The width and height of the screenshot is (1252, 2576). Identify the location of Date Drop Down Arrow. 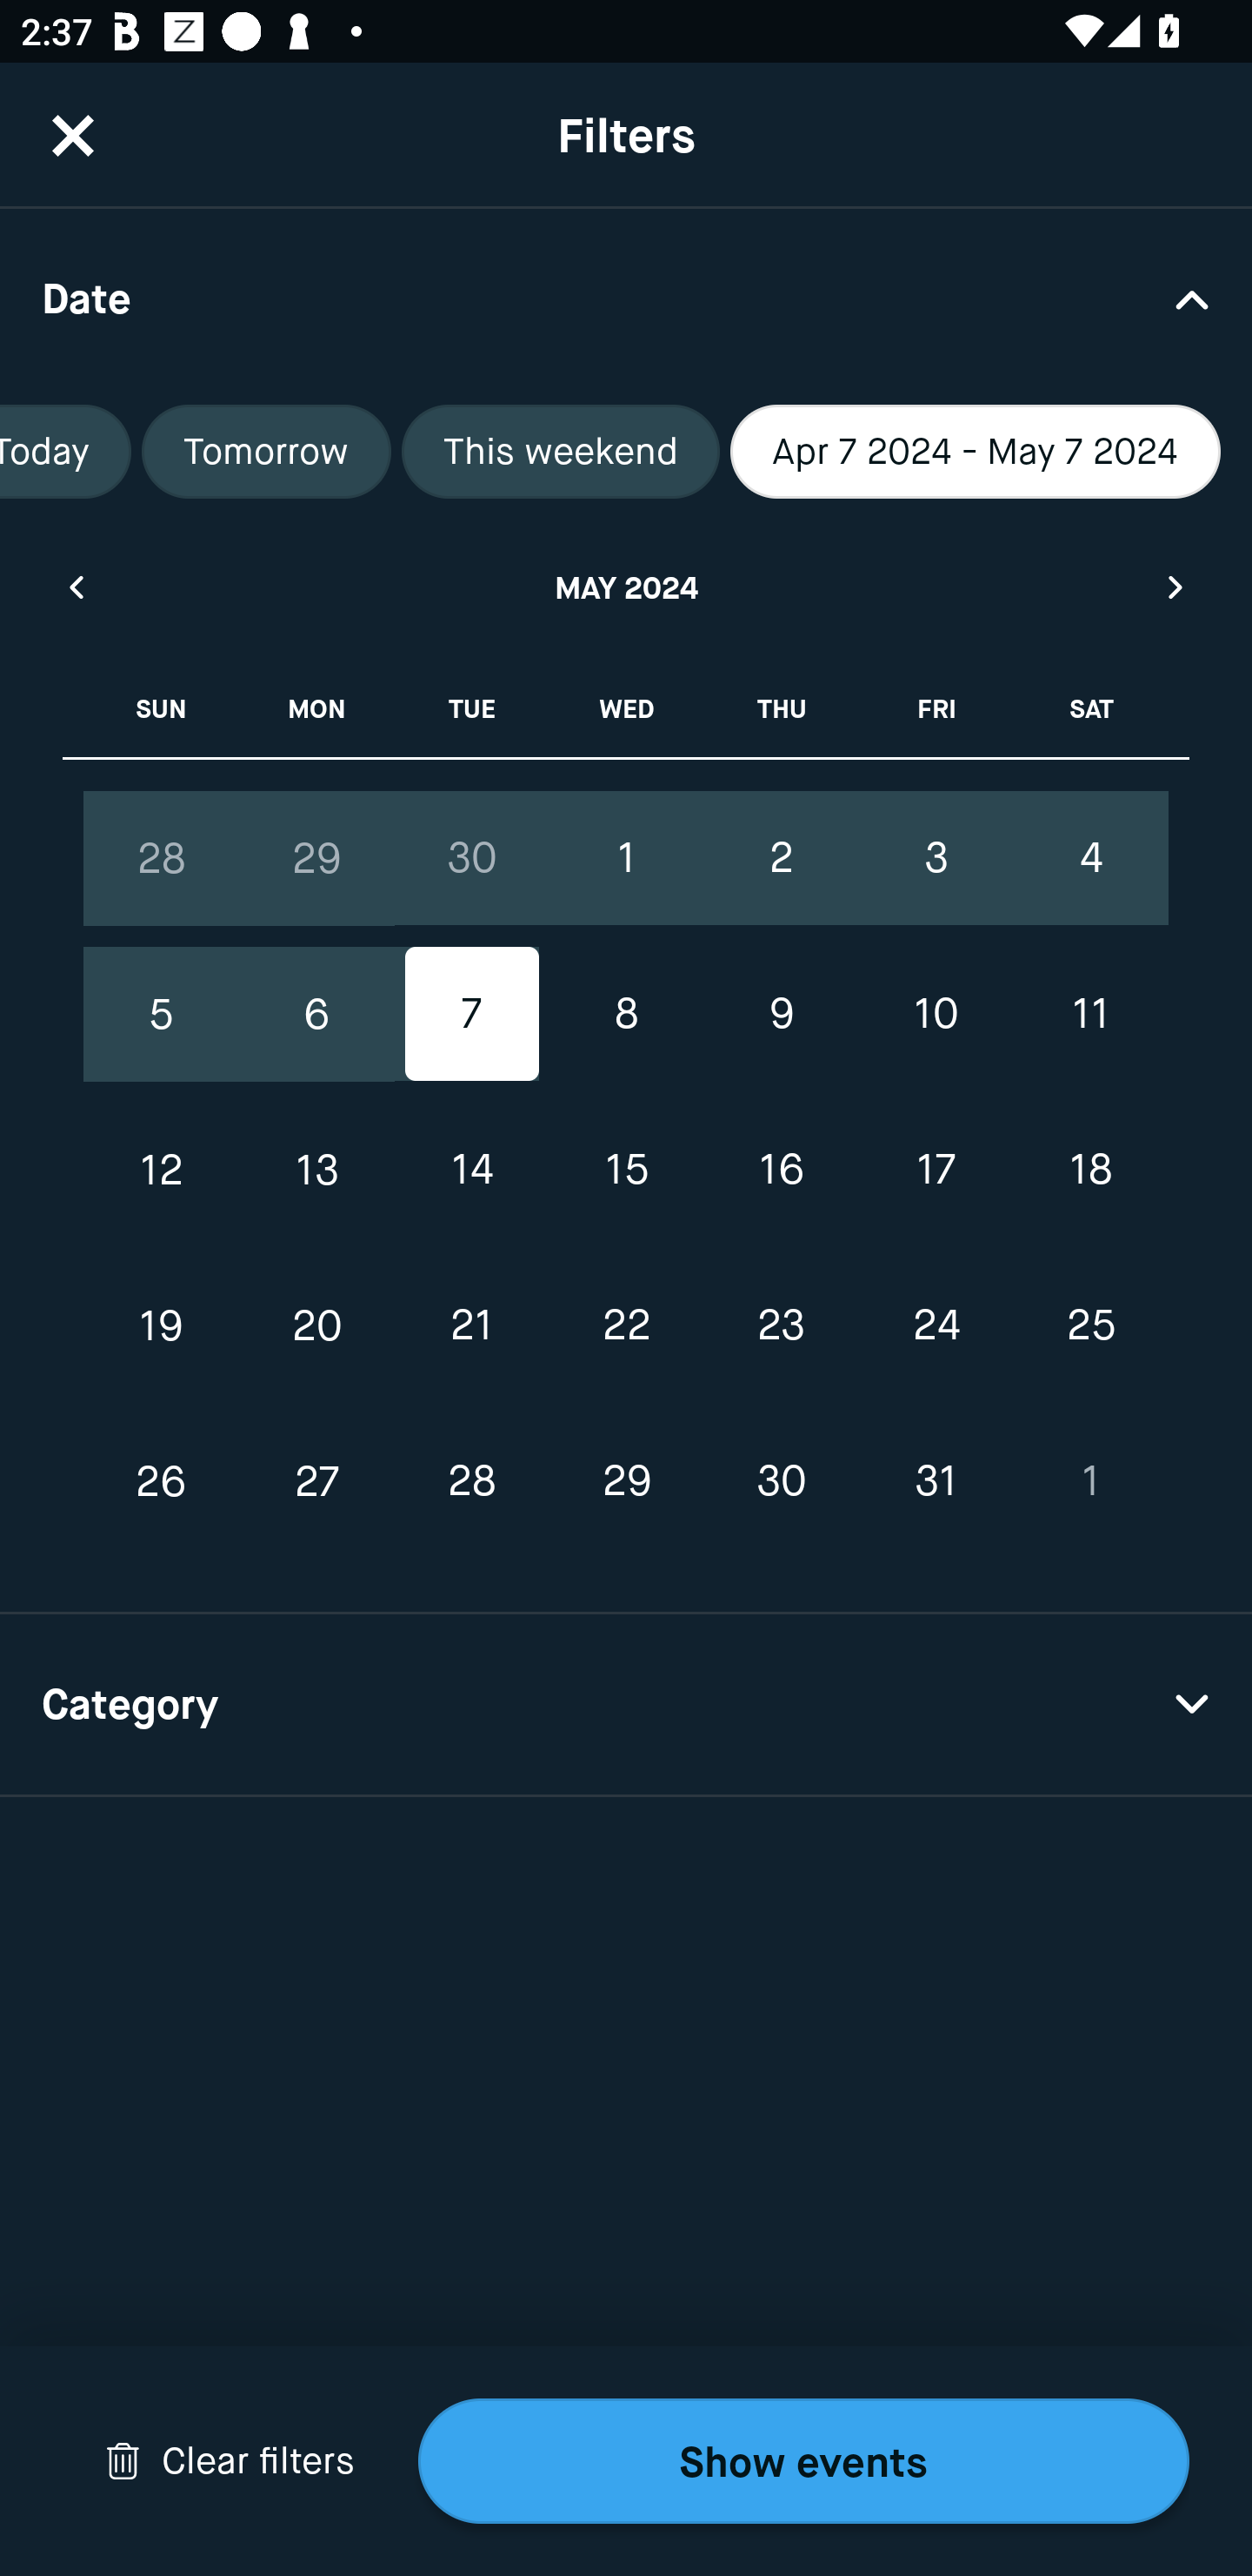
(626, 298).